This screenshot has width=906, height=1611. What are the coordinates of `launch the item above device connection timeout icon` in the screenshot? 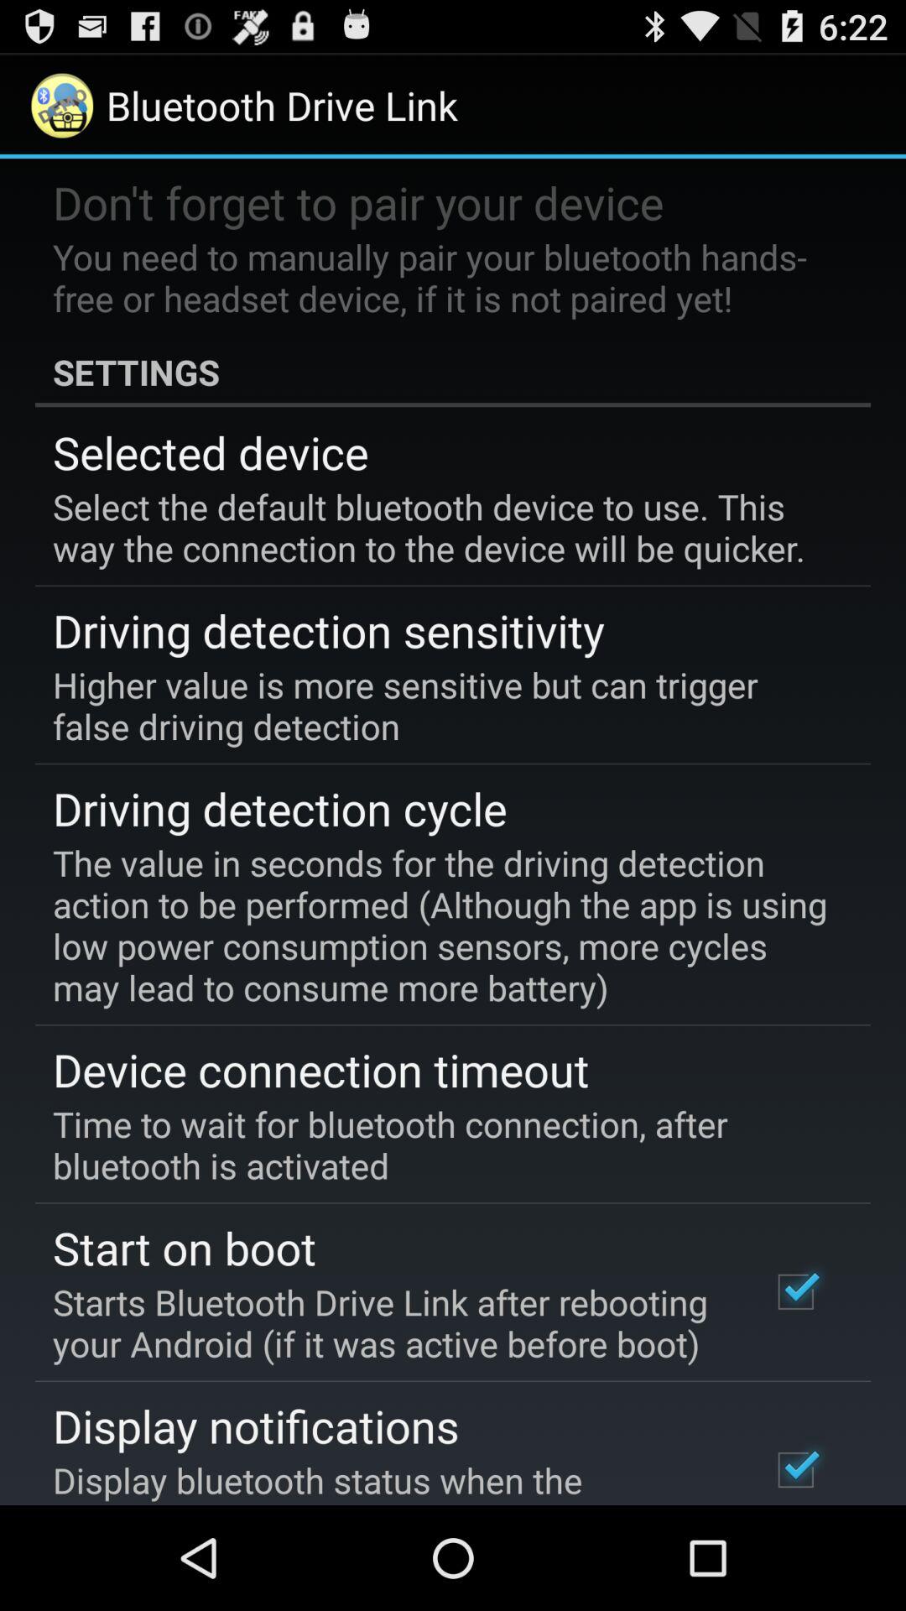 It's located at (441, 925).